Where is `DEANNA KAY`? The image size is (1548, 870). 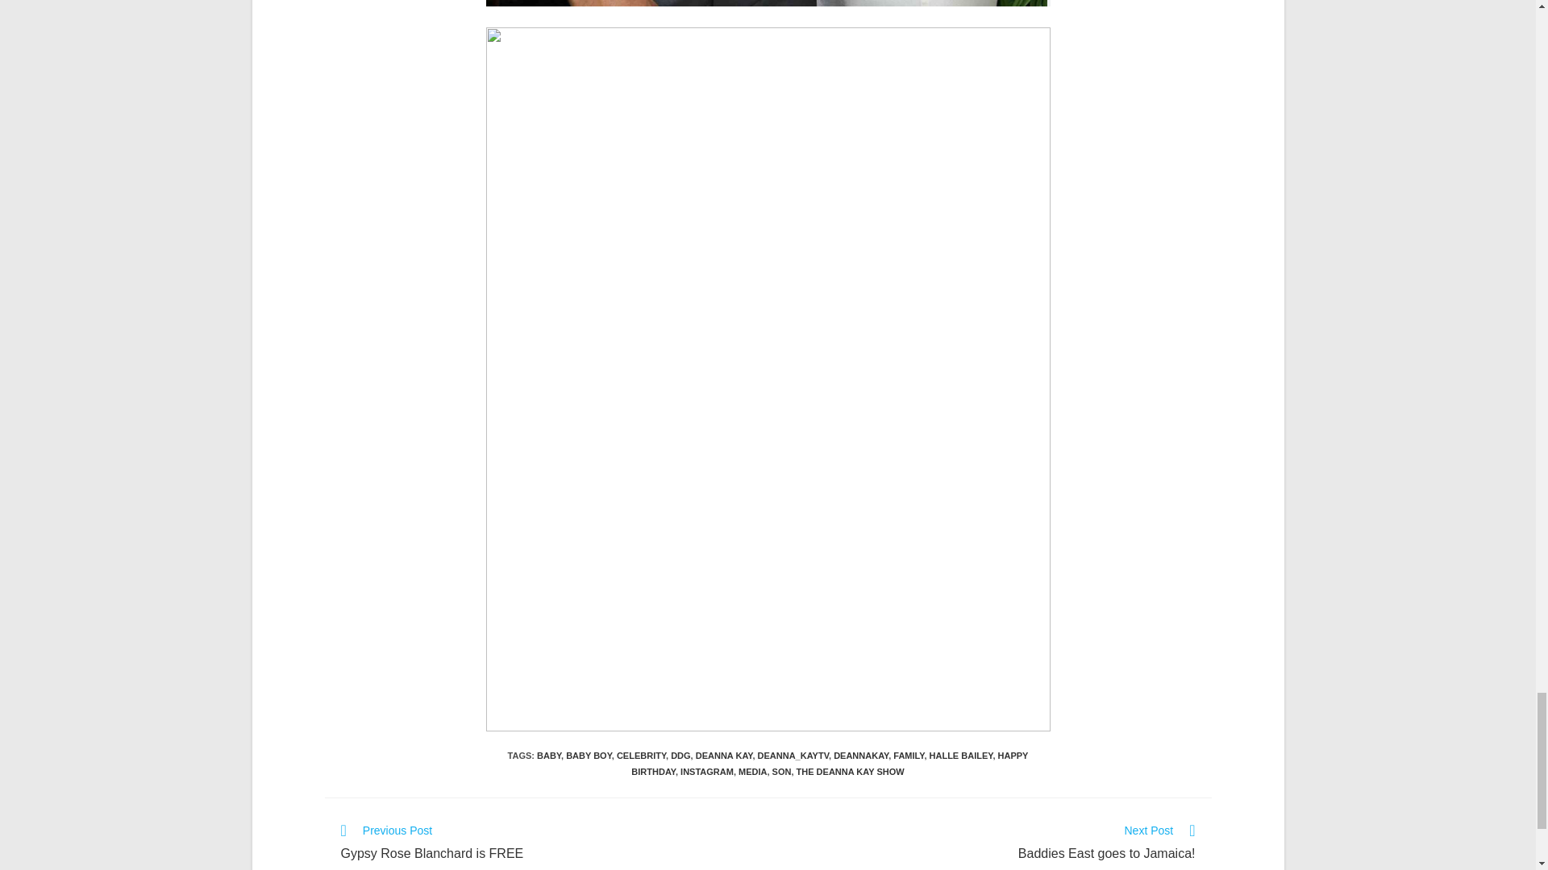 DEANNA KAY is located at coordinates (724, 756).